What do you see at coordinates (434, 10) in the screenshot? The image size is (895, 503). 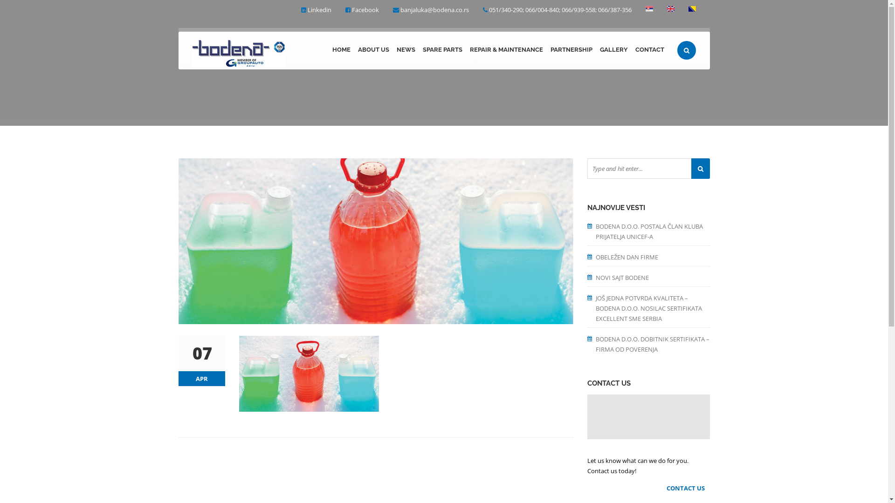 I see `banjaluka@bodena.co.rs` at bounding box center [434, 10].